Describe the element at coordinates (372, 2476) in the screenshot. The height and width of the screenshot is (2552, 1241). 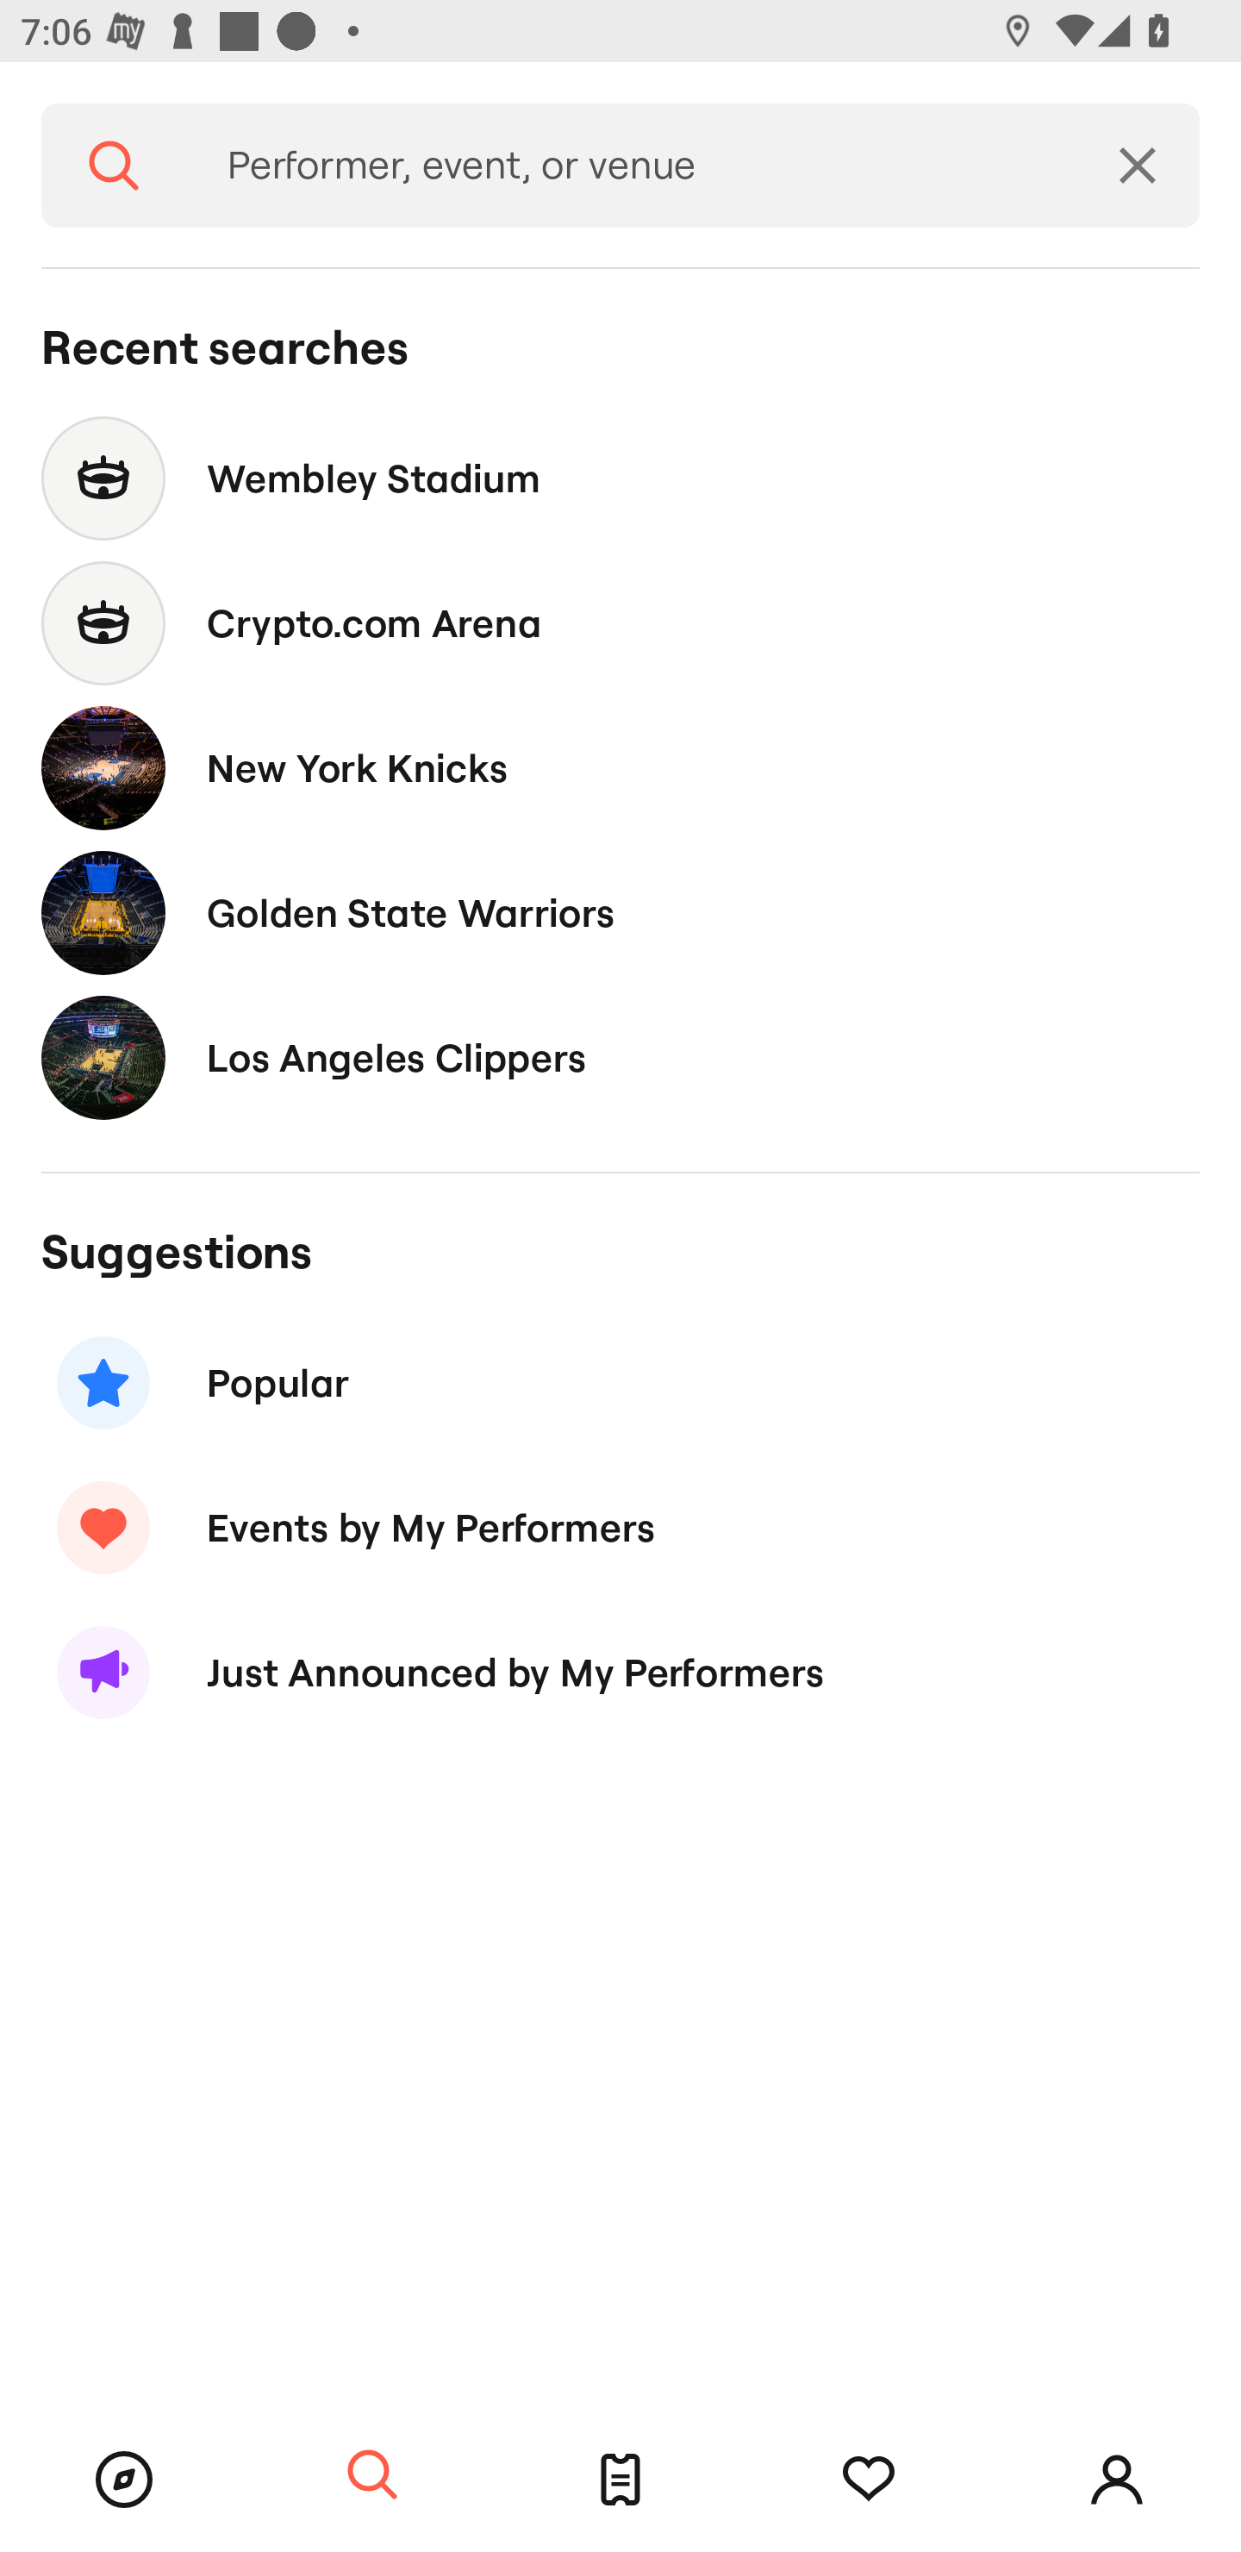
I see `Search` at that location.